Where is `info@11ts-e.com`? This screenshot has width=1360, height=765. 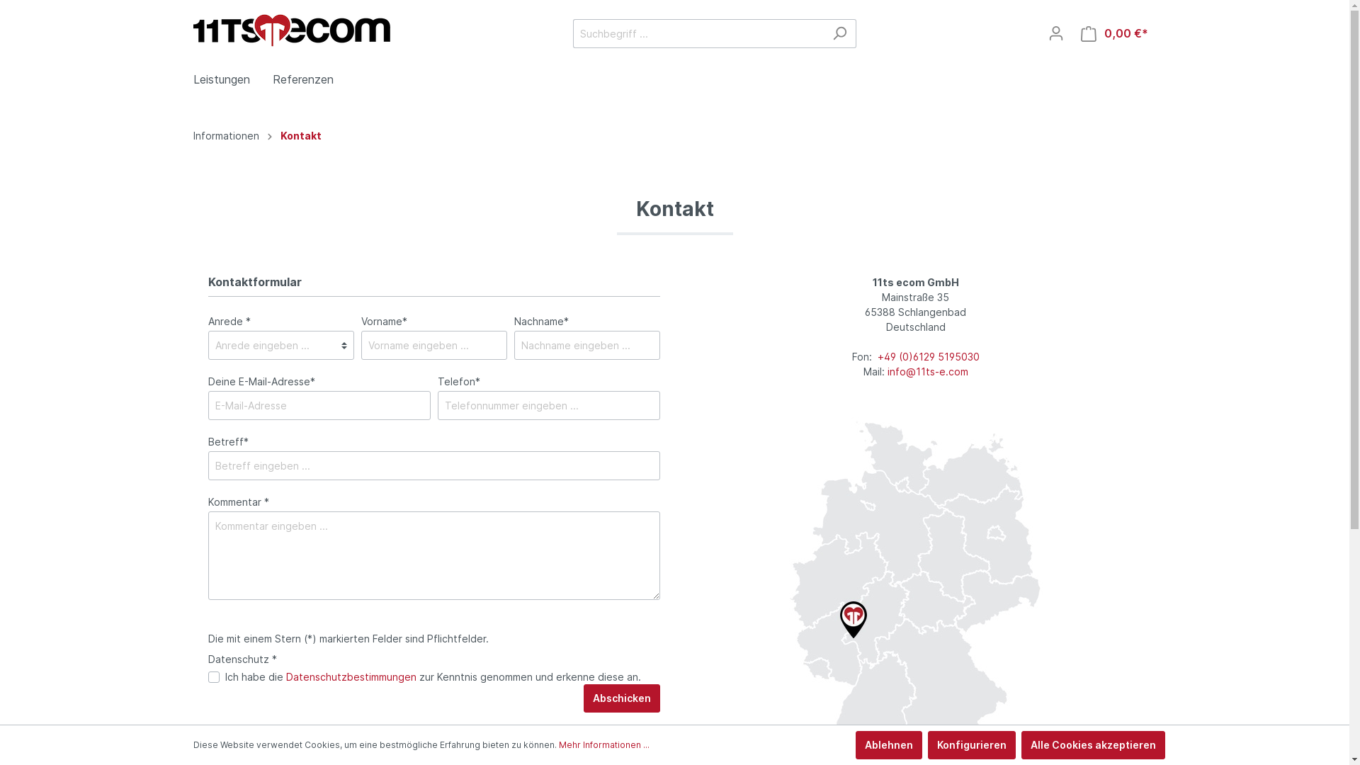
info@11ts-e.com is located at coordinates (927, 371).